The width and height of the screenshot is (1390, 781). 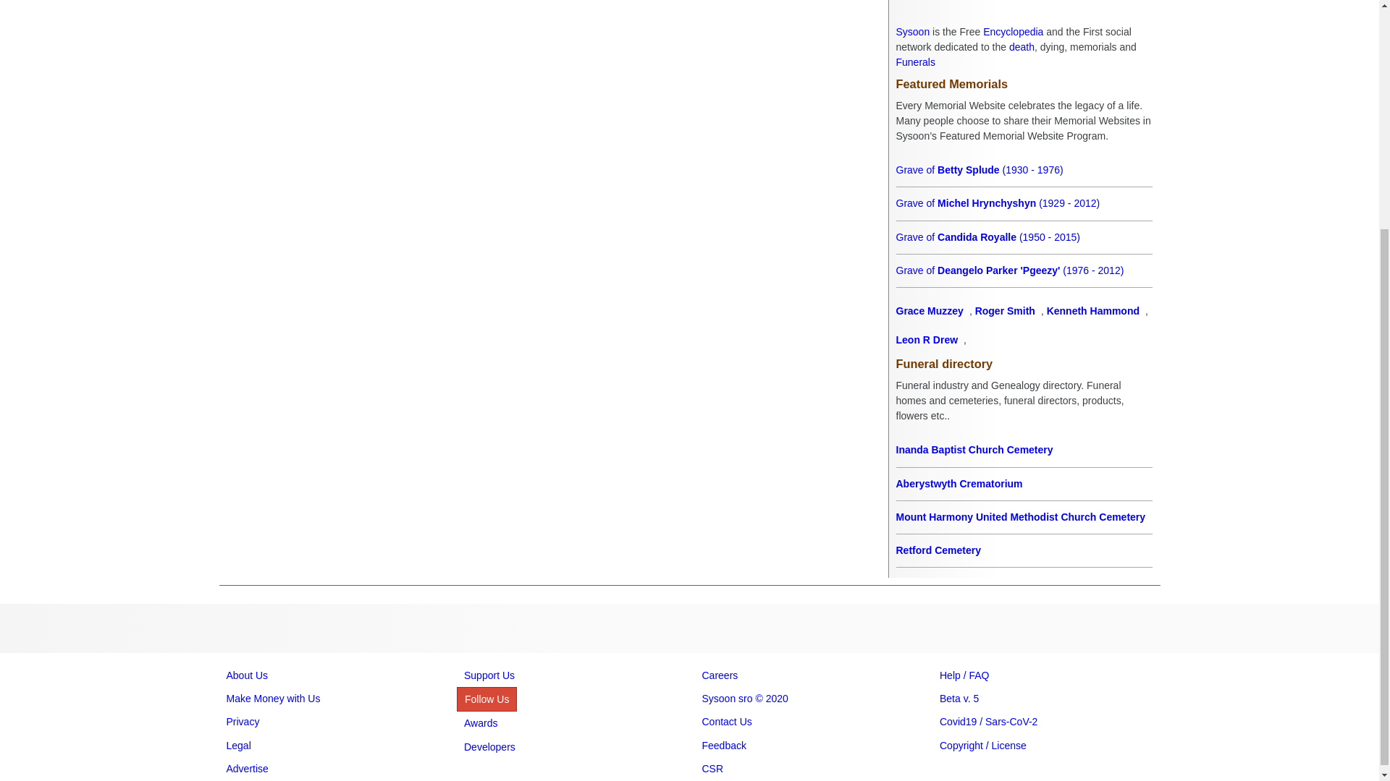 I want to click on  Michel Hrynchyshyn, so click(x=1024, y=203).